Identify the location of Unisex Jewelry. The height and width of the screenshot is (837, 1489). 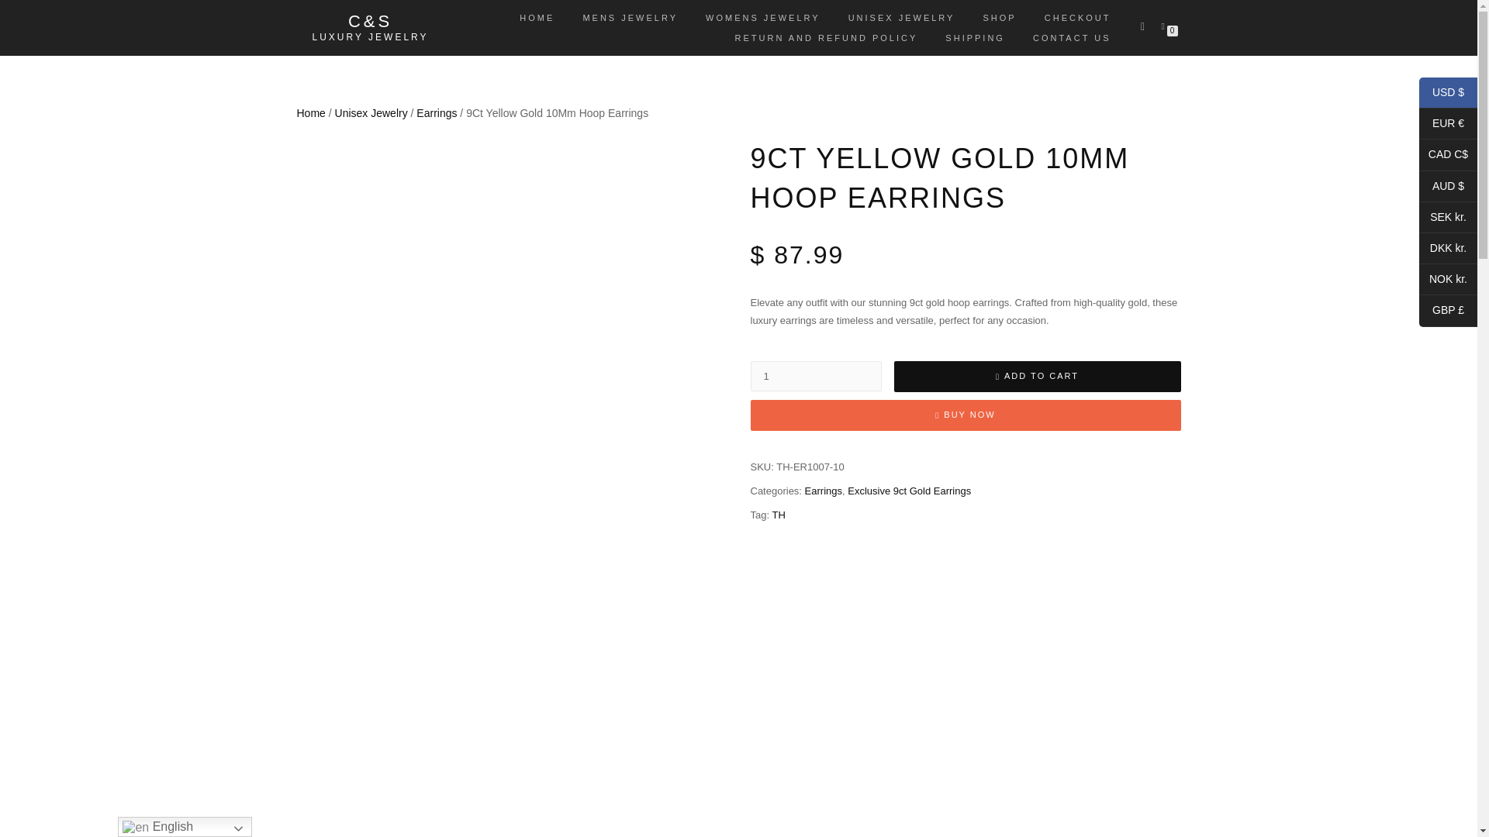
(371, 113).